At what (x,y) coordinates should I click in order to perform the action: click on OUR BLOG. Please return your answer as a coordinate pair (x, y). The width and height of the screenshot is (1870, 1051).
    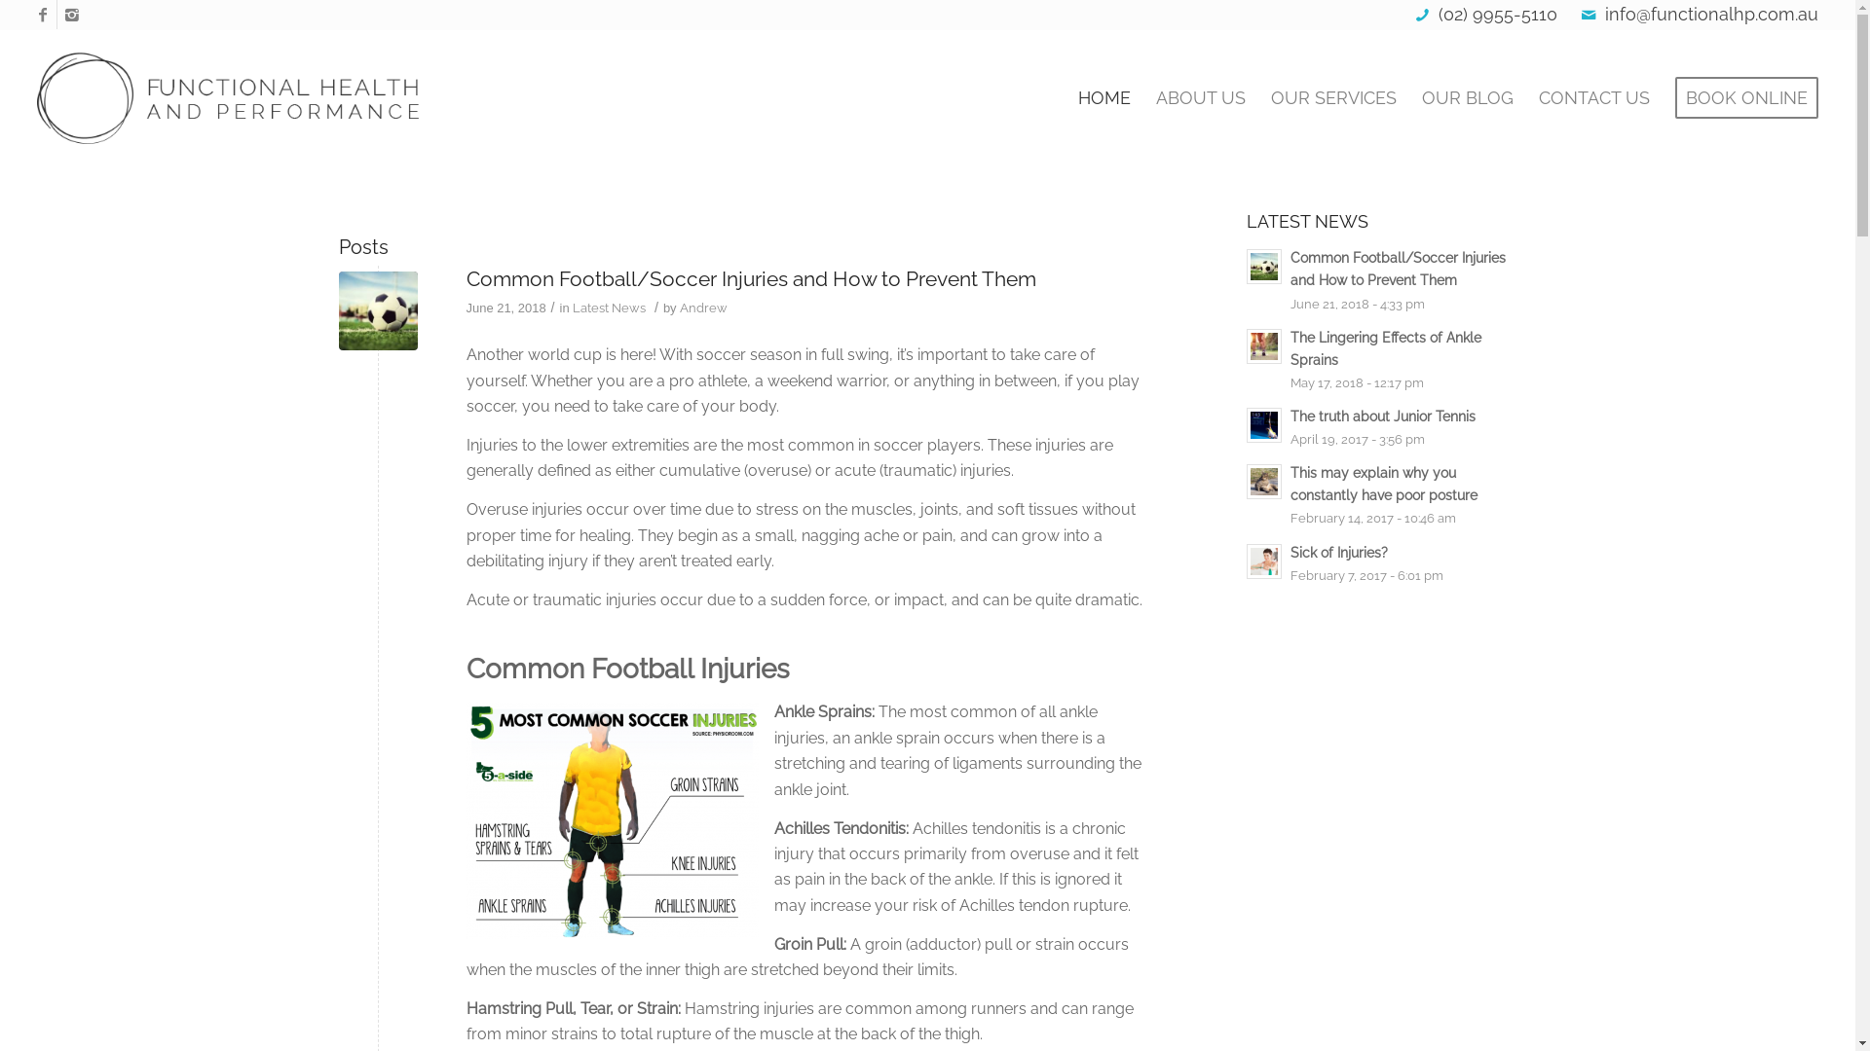
    Looking at the image, I should click on (1468, 98).